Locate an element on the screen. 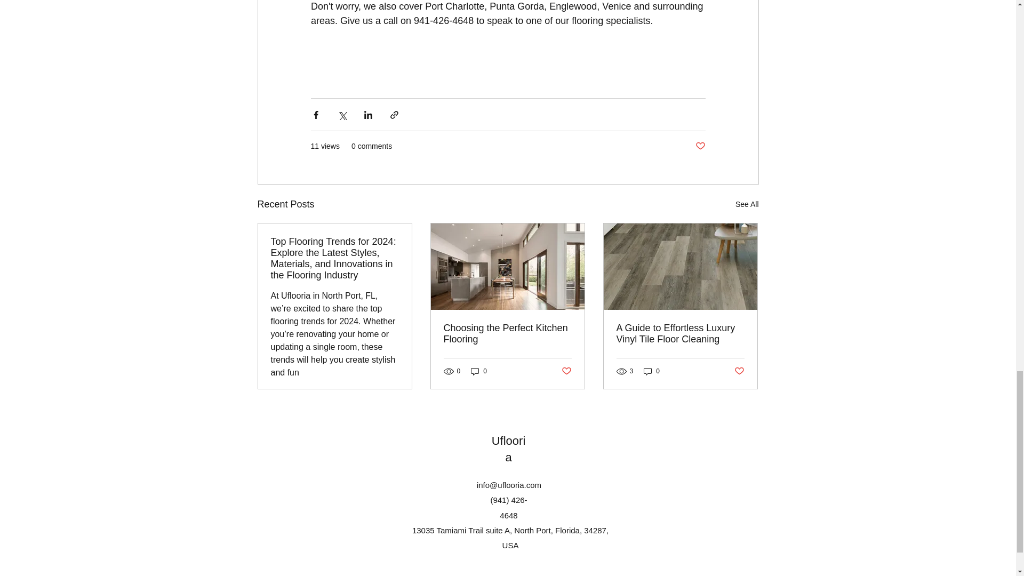 The image size is (1024, 576). Post not marked as liked is located at coordinates (739, 371).